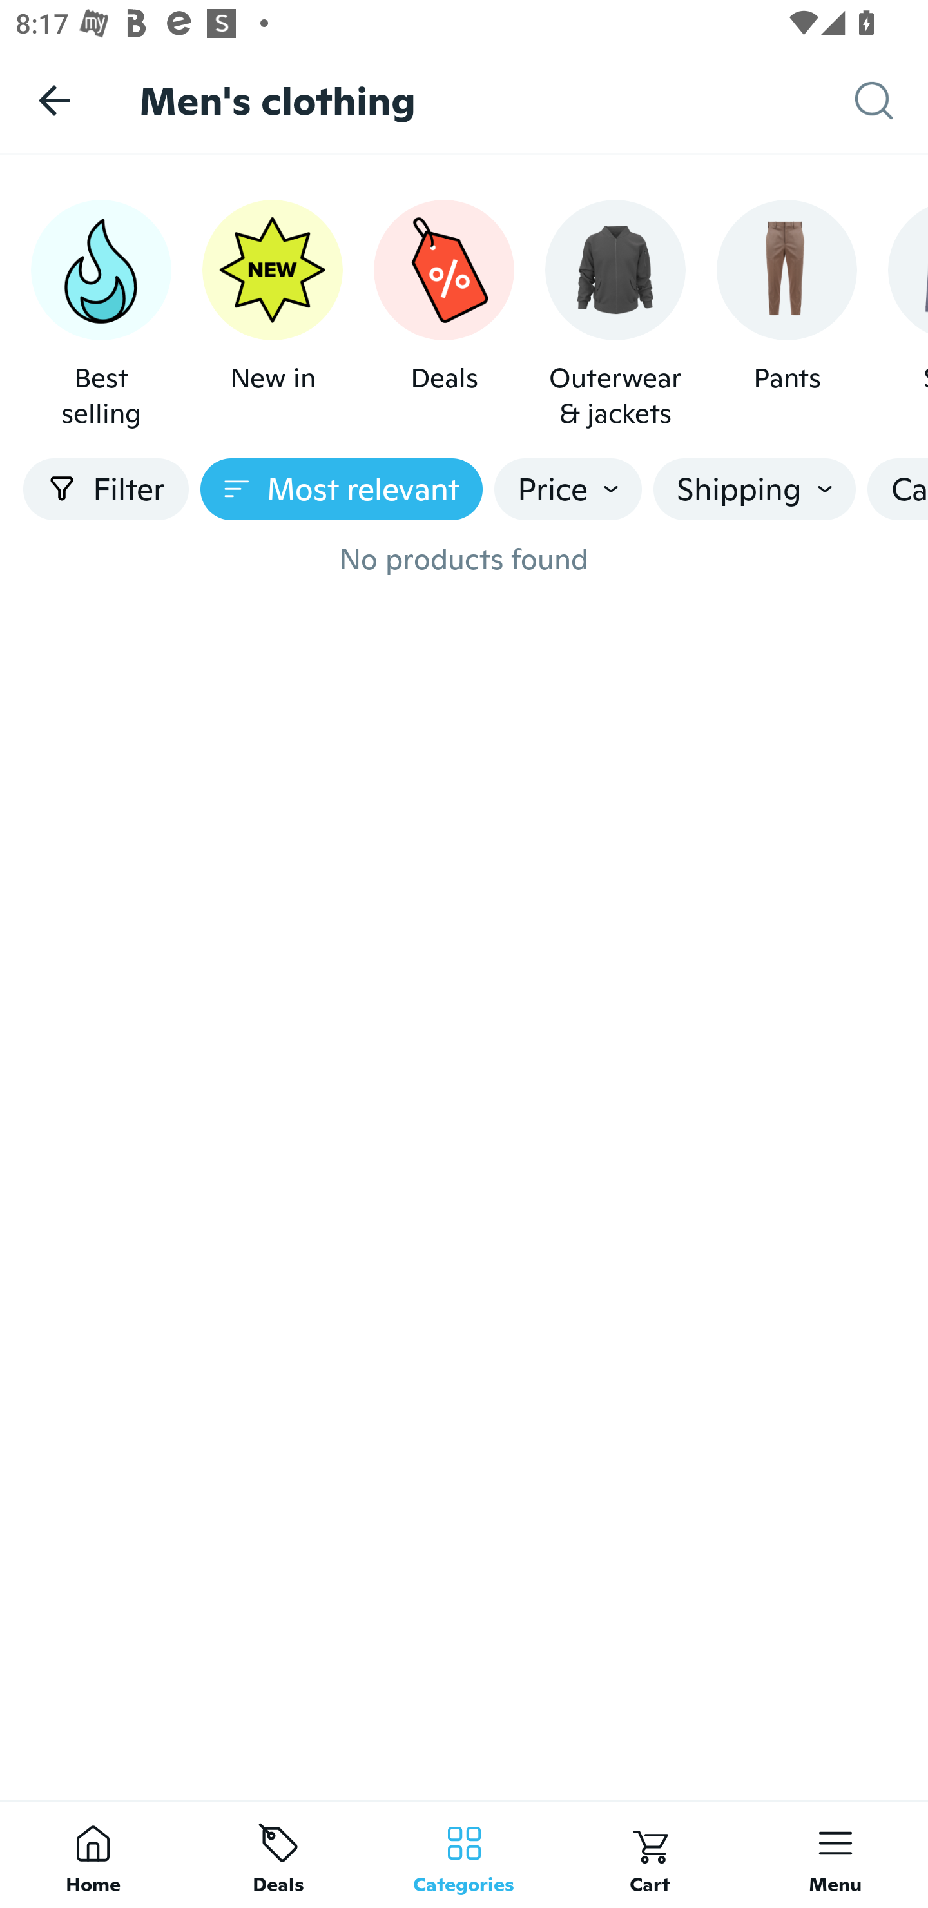 This screenshot has height=1908, width=928. I want to click on Cart, so click(650, 1854).